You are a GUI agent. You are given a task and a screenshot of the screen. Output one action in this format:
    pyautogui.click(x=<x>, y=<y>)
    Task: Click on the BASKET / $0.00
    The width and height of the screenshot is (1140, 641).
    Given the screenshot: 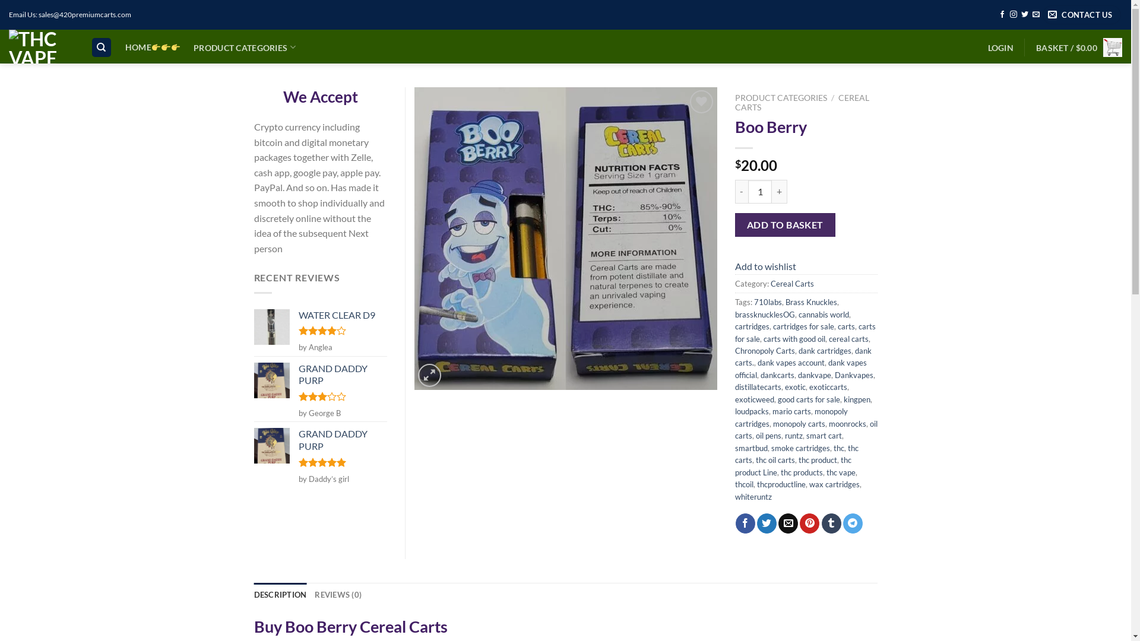 What is the action you would take?
    pyautogui.click(x=1079, y=47)
    